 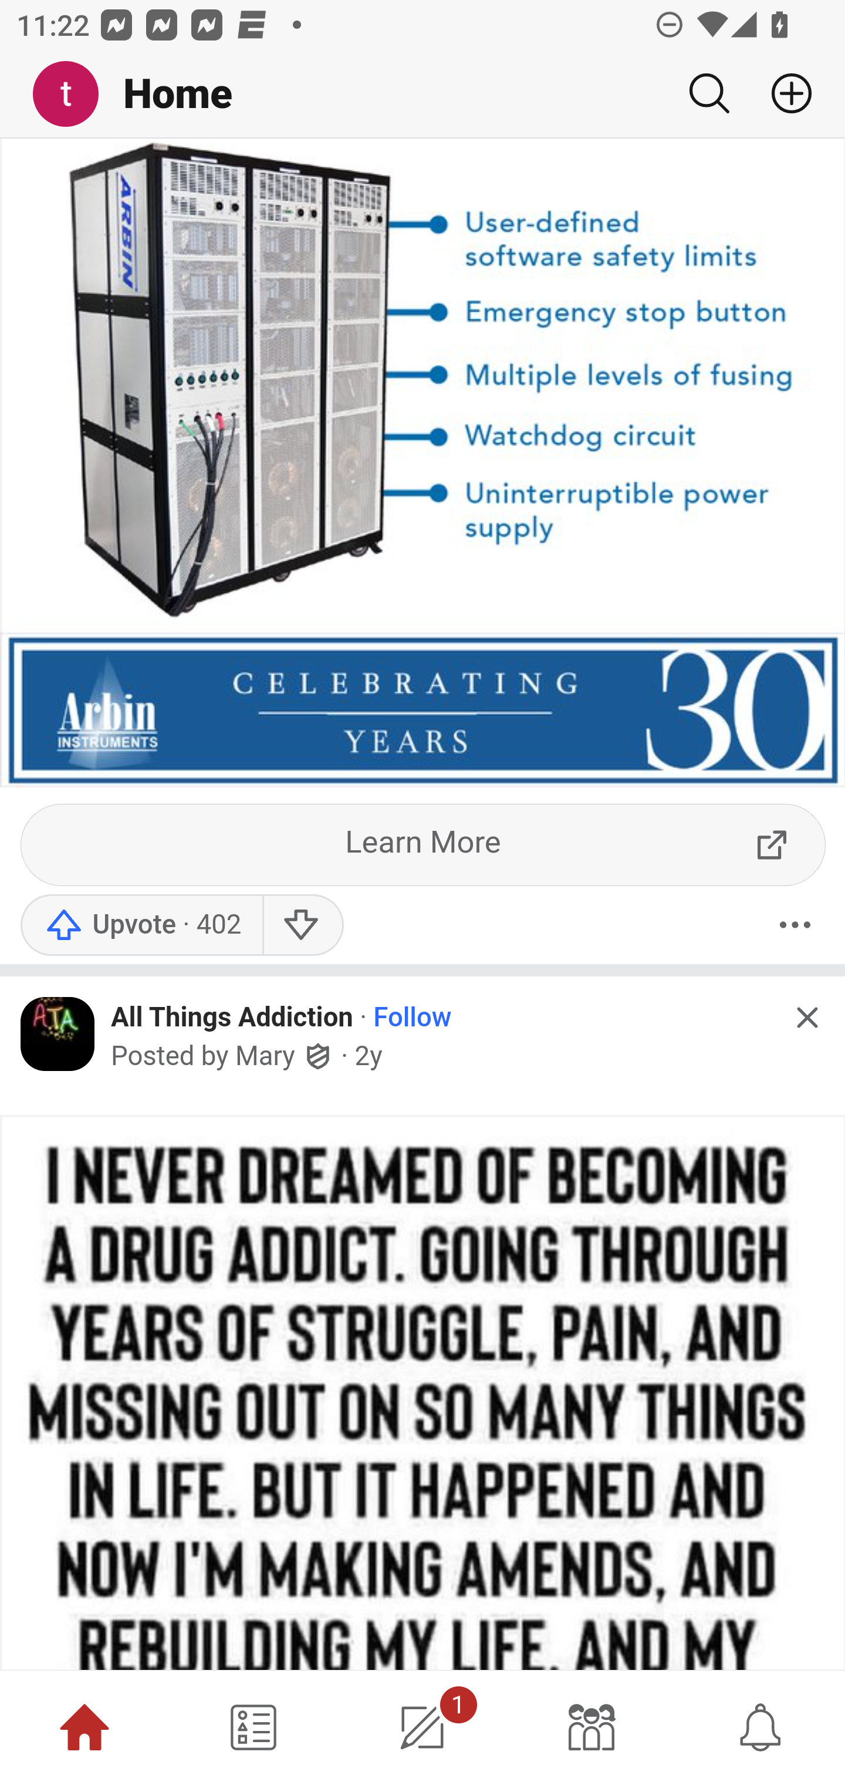 What do you see at coordinates (303, 924) in the screenshot?
I see `Downvote` at bounding box center [303, 924].